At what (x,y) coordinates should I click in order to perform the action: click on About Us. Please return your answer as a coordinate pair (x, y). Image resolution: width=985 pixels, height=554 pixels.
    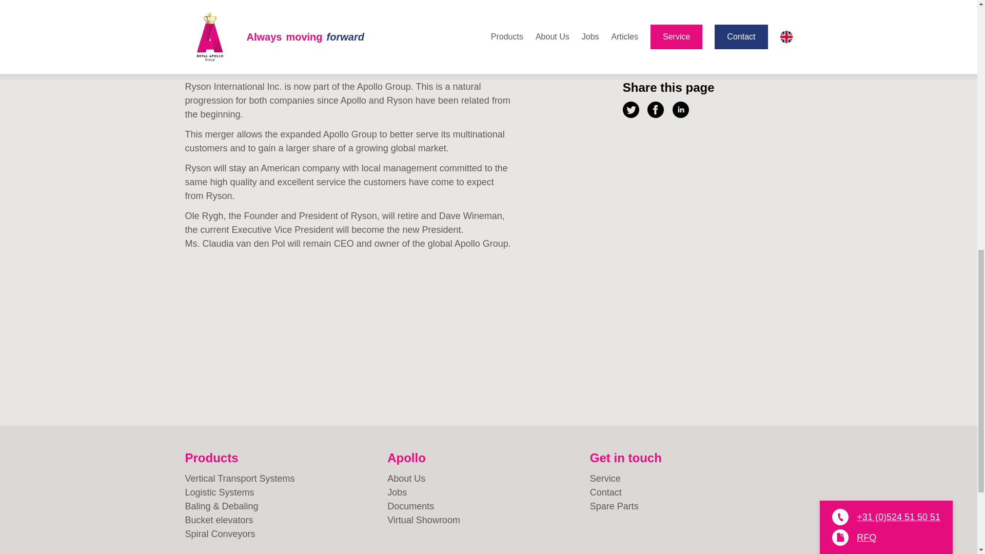
    Looking at the image, I should click on (488, 479).